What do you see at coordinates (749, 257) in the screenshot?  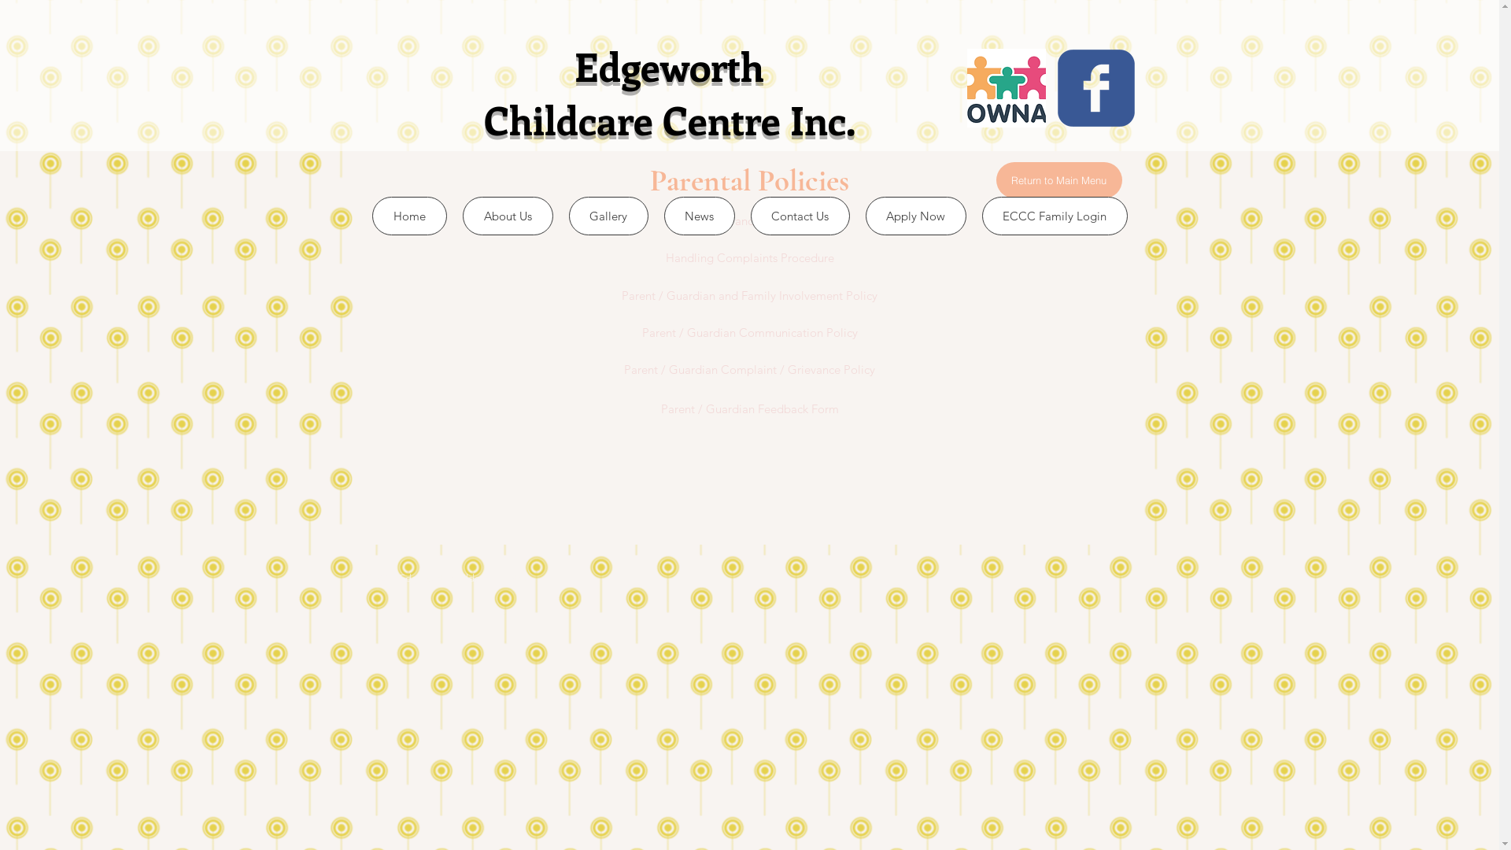 I see `Handling Complaints Procedure` at bounding box center [749, 257].